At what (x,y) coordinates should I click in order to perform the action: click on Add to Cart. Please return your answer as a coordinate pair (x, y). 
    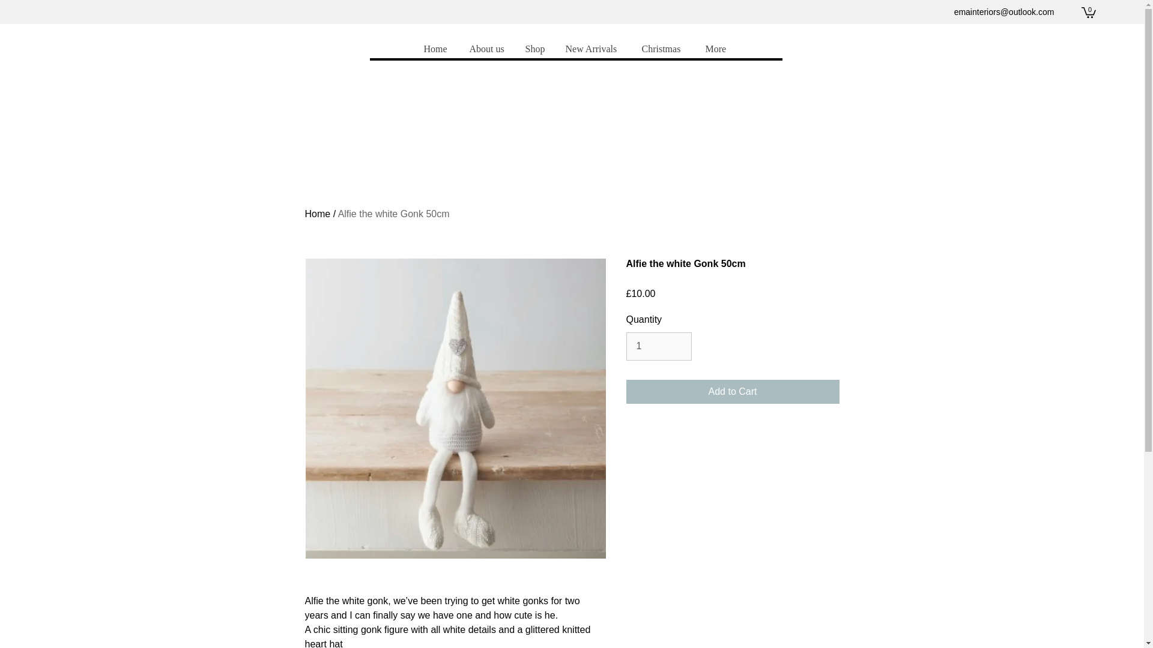
    Looking at the image, I should click on (733, 391).